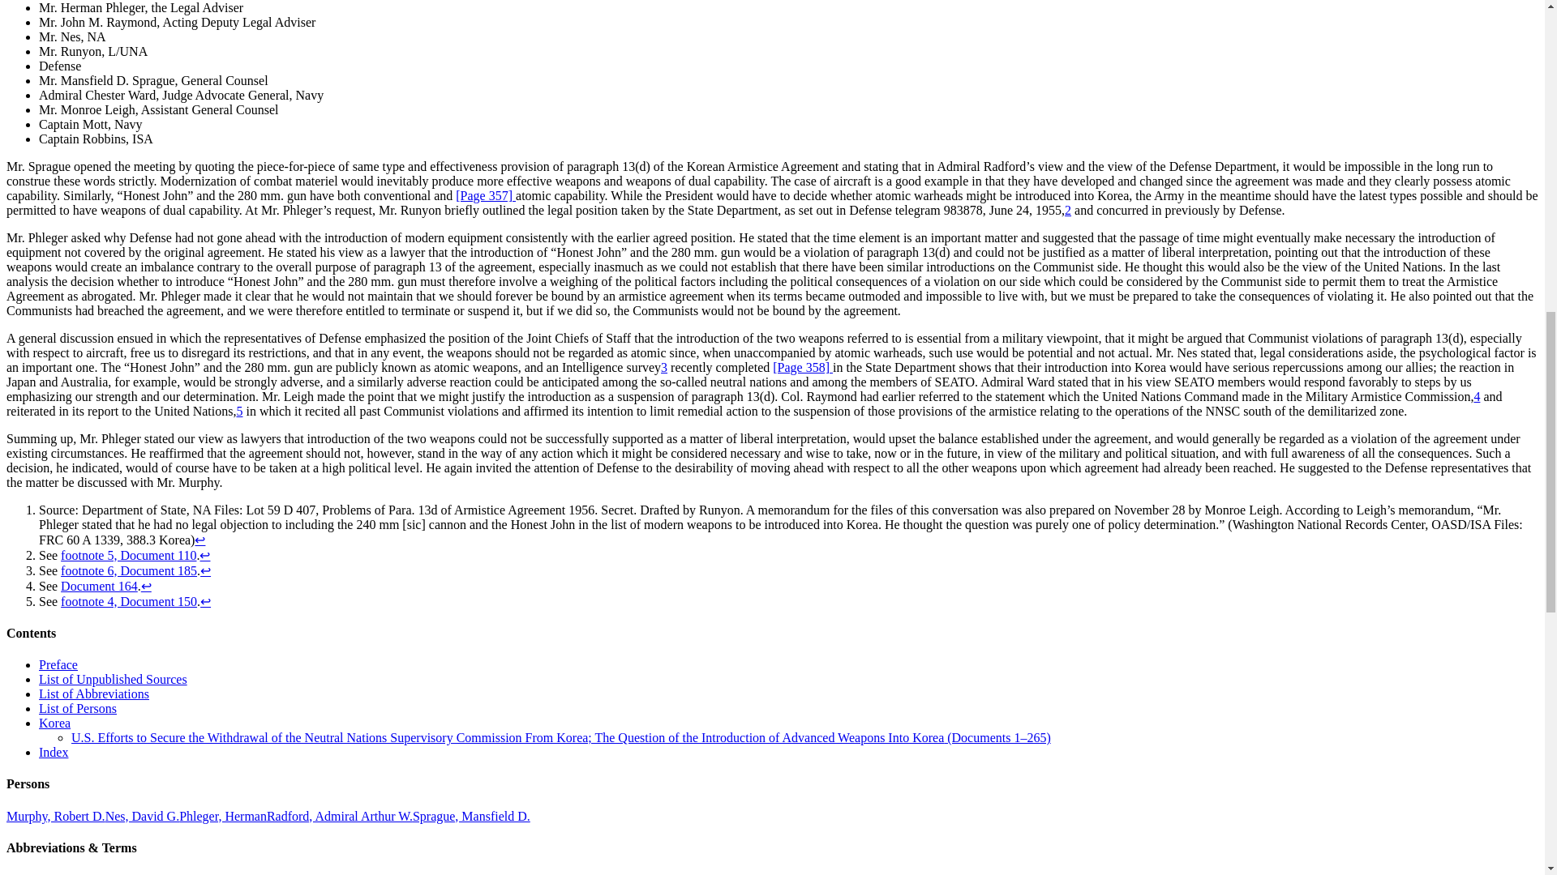 The width and height of the screenshot is (1557, 875). Describe the element at coordinates (339, 817) in the screenshot. I see `USN, Chairman of the Joint Chiefs of Staff until August 1957` at that location.